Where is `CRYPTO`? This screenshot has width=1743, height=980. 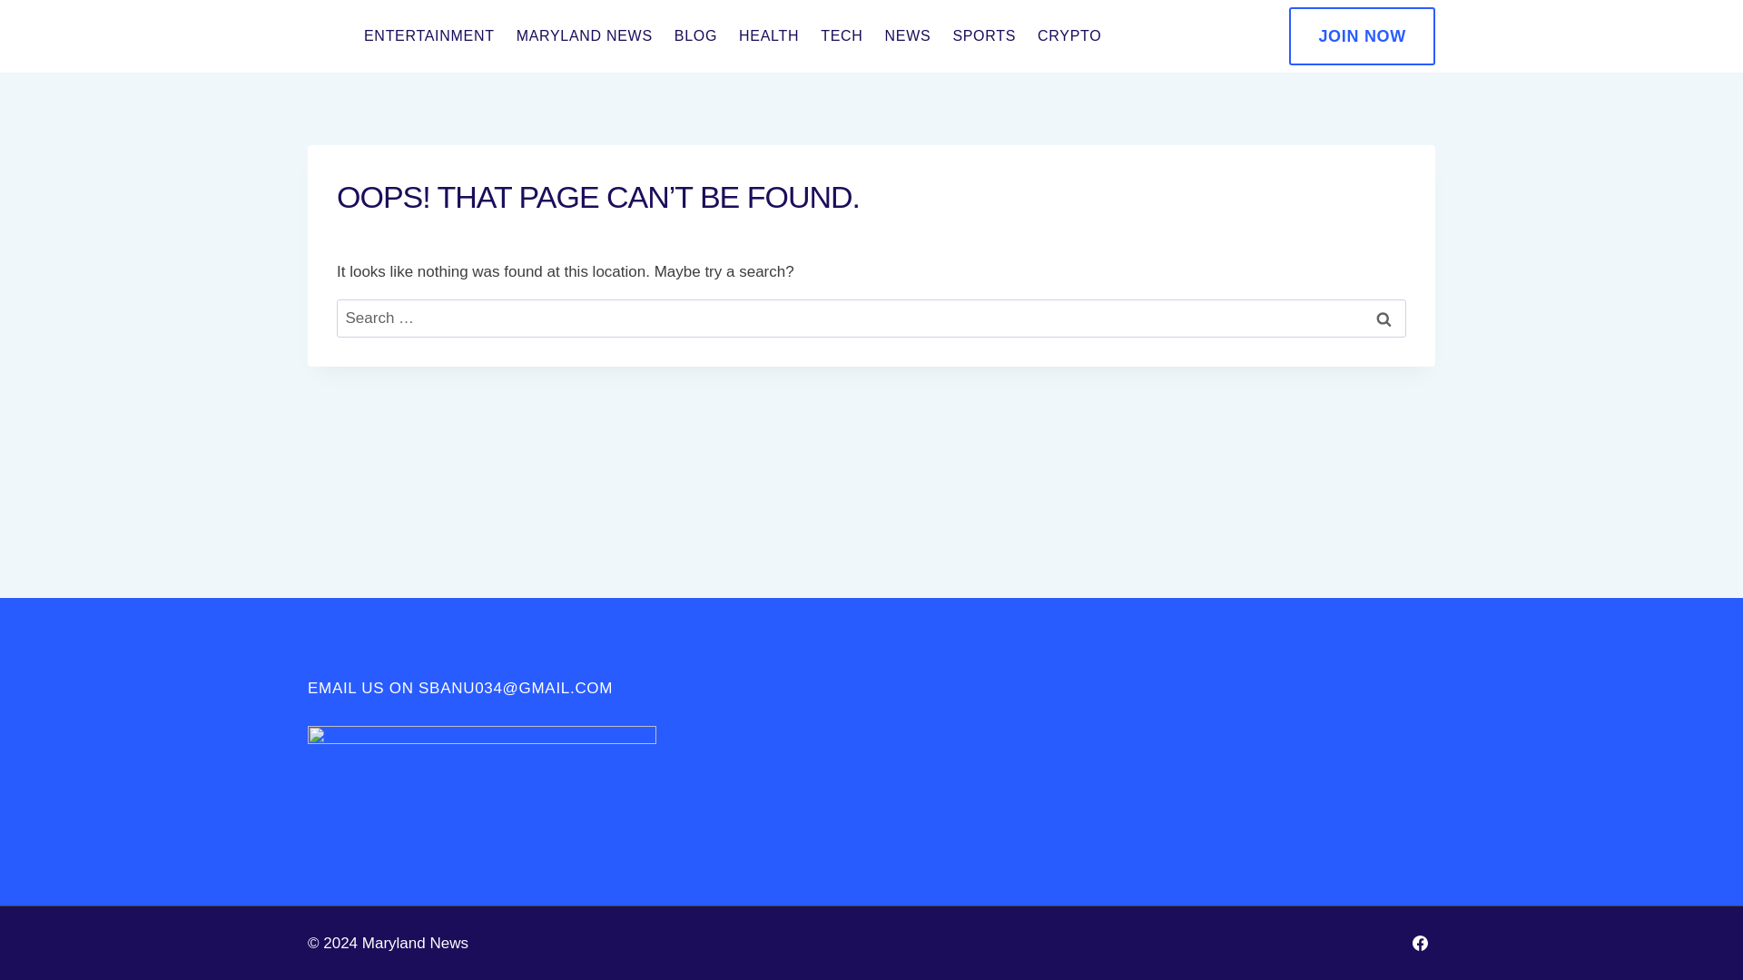 CRYPTO is located at coordinates (1068, 36).